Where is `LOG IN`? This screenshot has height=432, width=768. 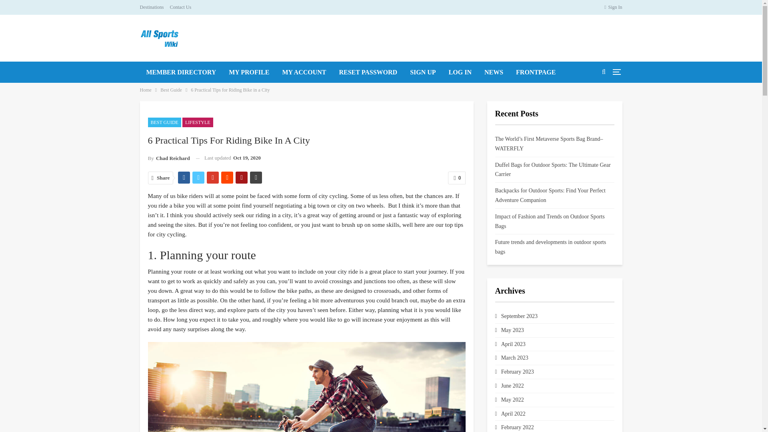
LOG IN is located at coordinates (460, 72).